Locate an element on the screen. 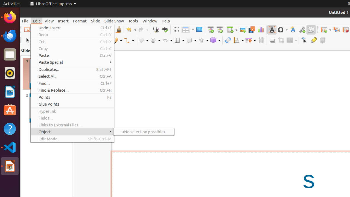  View is located at coordinates (49, 21).